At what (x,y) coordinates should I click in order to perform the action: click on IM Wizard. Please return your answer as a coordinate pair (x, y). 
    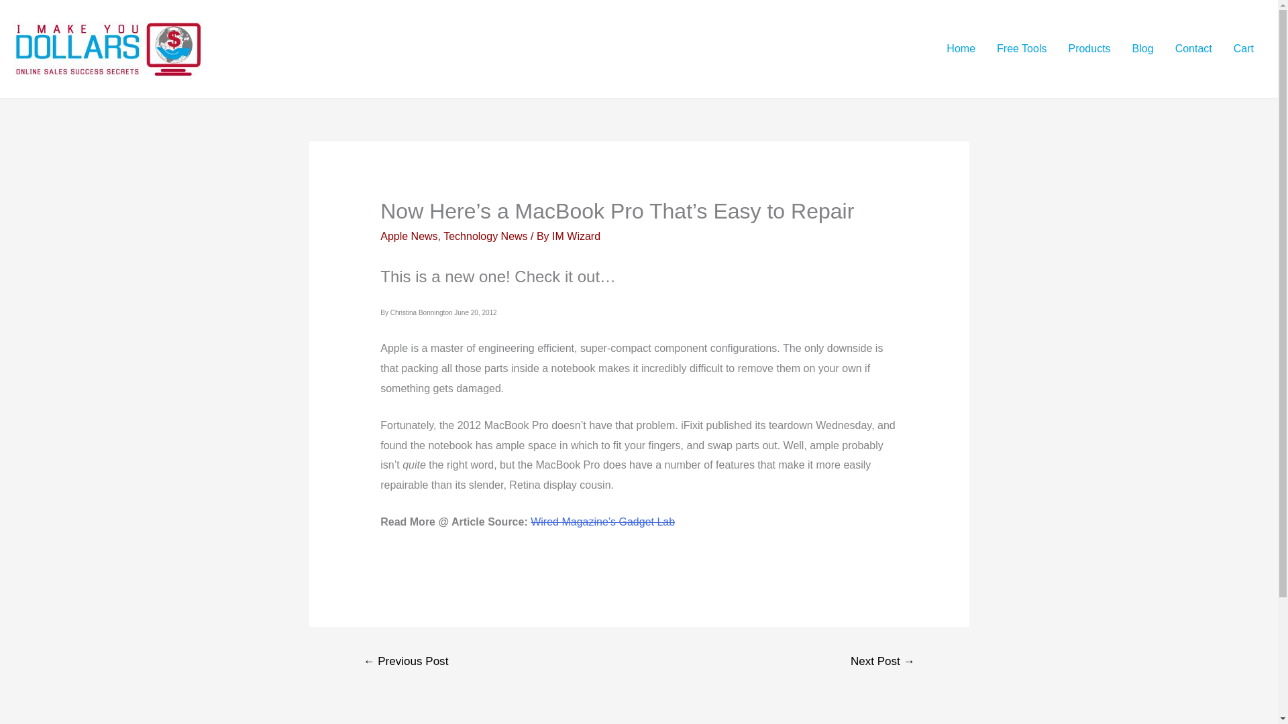
    Looking at the image, I should click on (576, 236).